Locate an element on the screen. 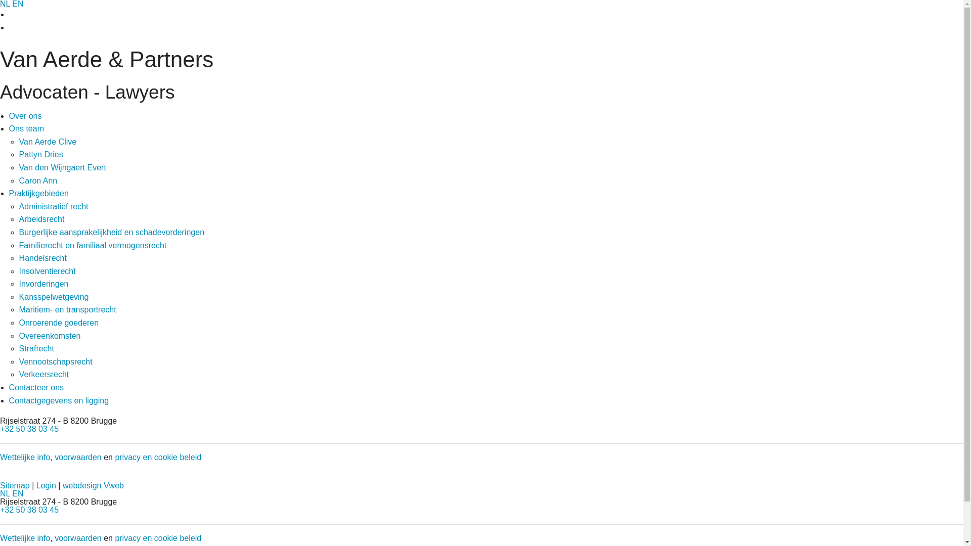  Burgerlijke aansprakelijkheid en schadevorderingen is located at coordinates (112, 233).